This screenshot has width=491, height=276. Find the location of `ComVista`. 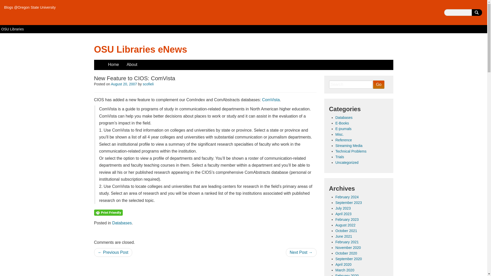

ComVista is located at coordinates (271, 100).